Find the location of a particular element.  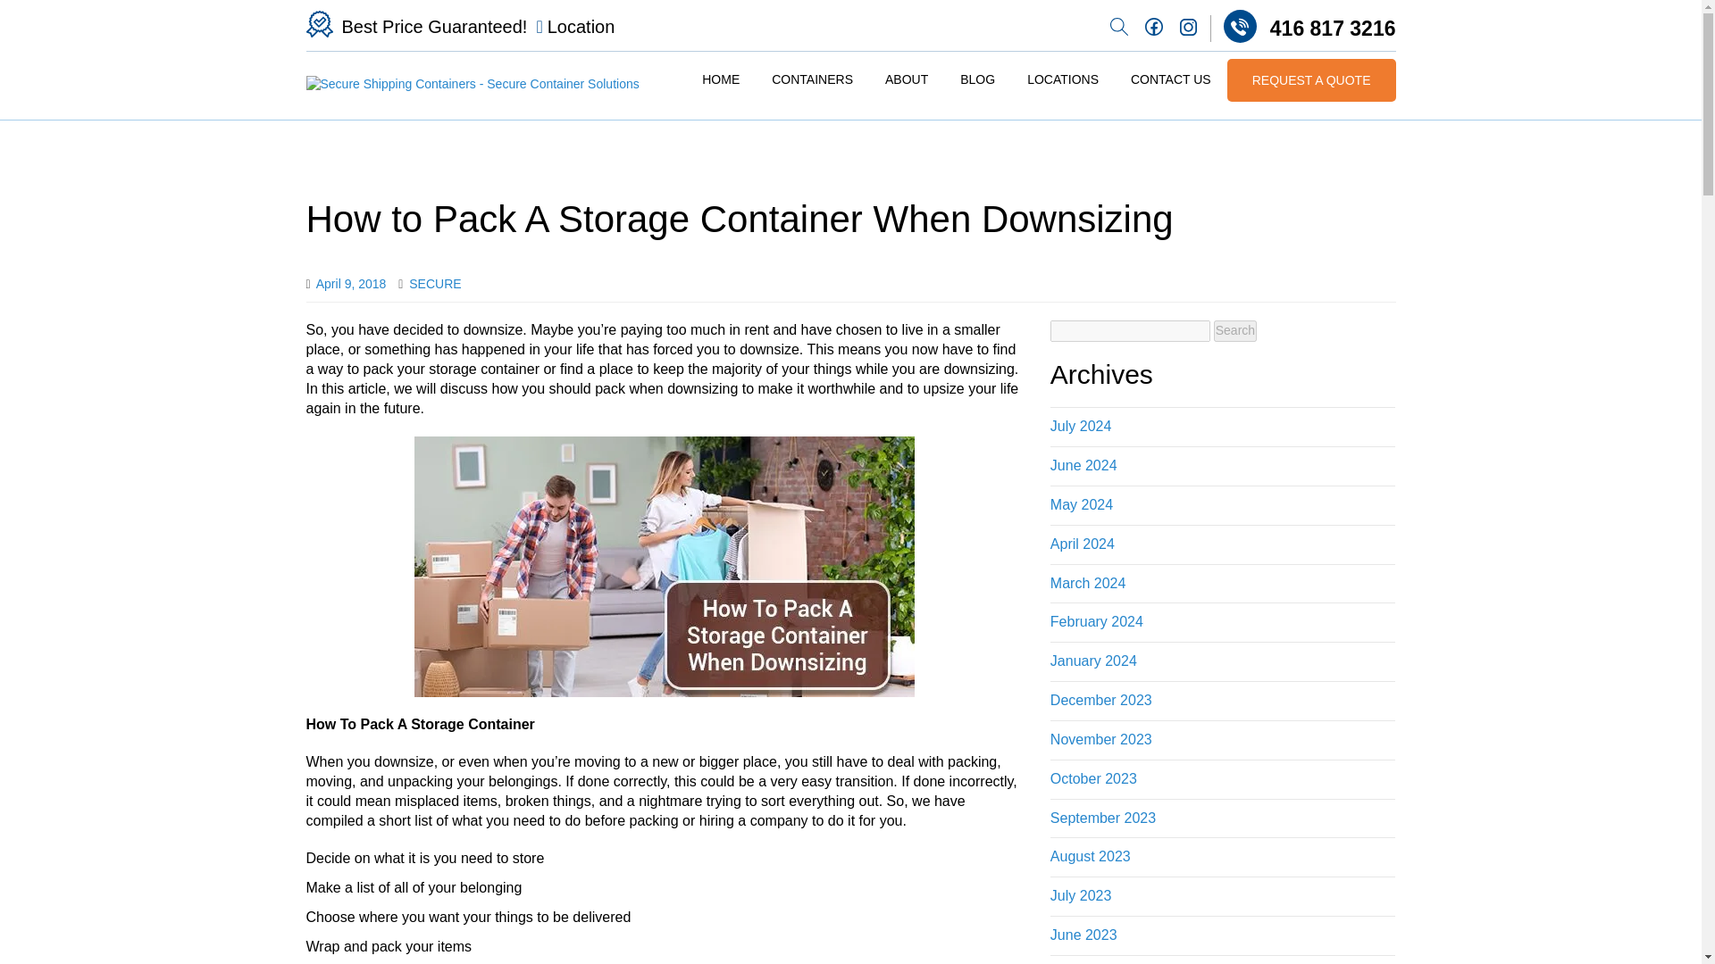

ABOUT is located at coordinates (906, 80).